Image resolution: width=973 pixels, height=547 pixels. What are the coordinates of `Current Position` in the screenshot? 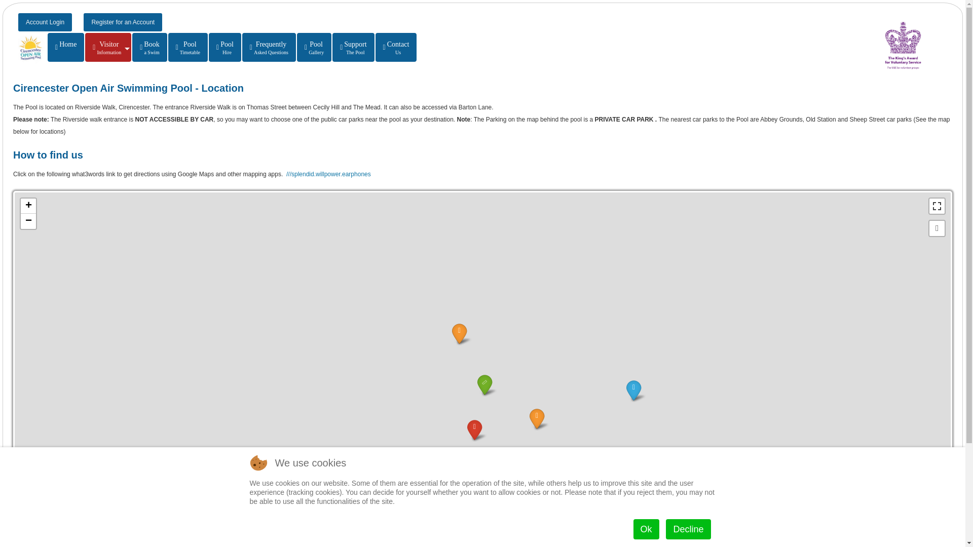 It's located at (688, 529).